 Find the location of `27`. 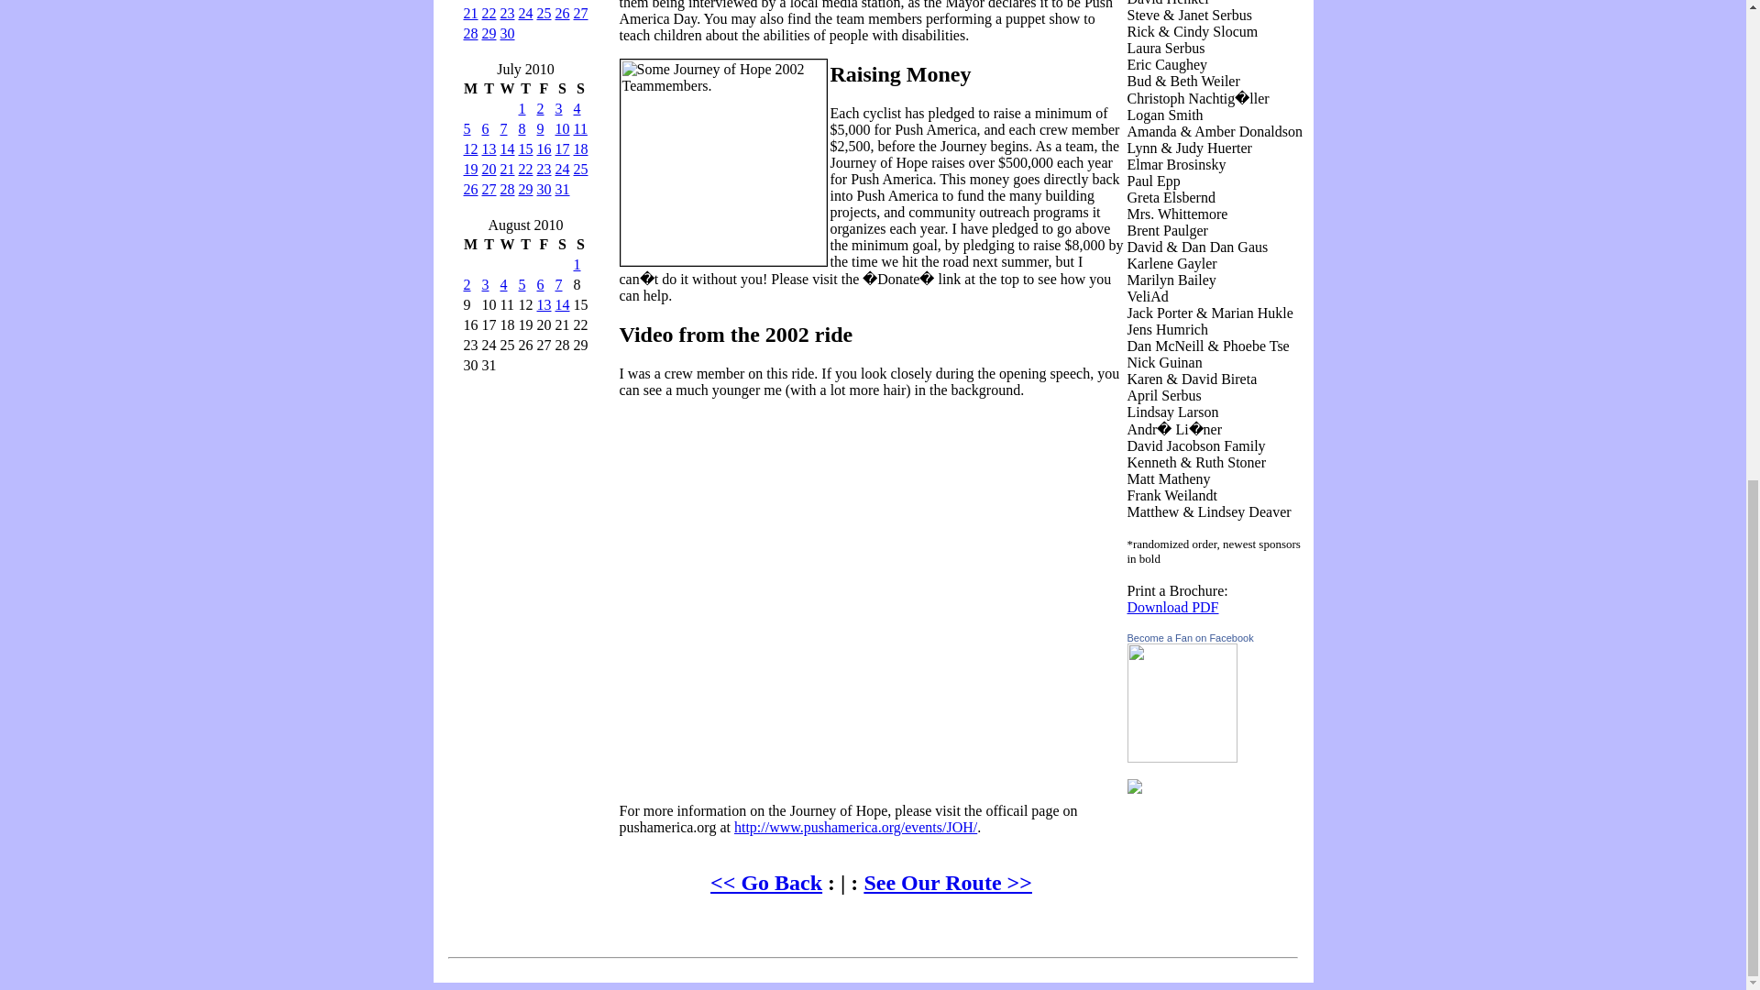

27 is located at coordinates (580, 13).